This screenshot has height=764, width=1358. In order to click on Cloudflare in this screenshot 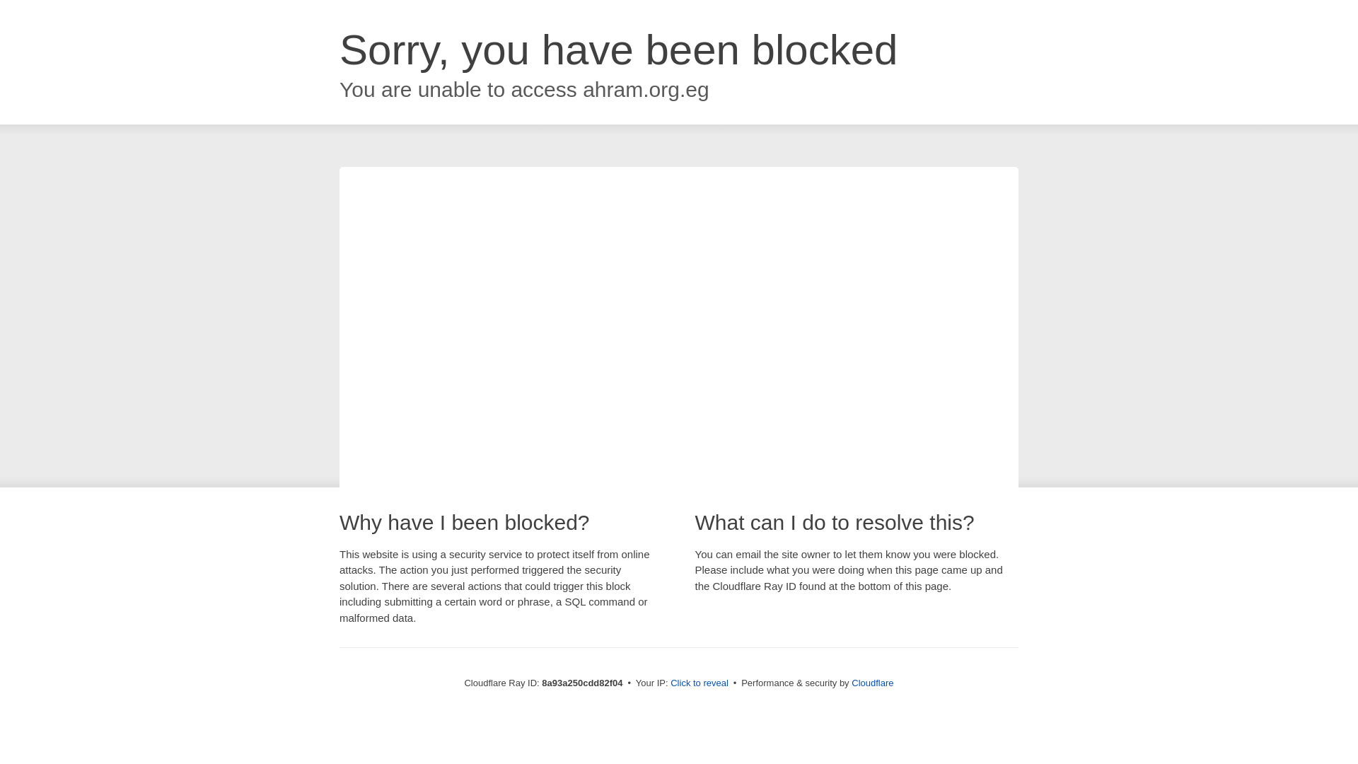, I will do `click(872, 683)`.